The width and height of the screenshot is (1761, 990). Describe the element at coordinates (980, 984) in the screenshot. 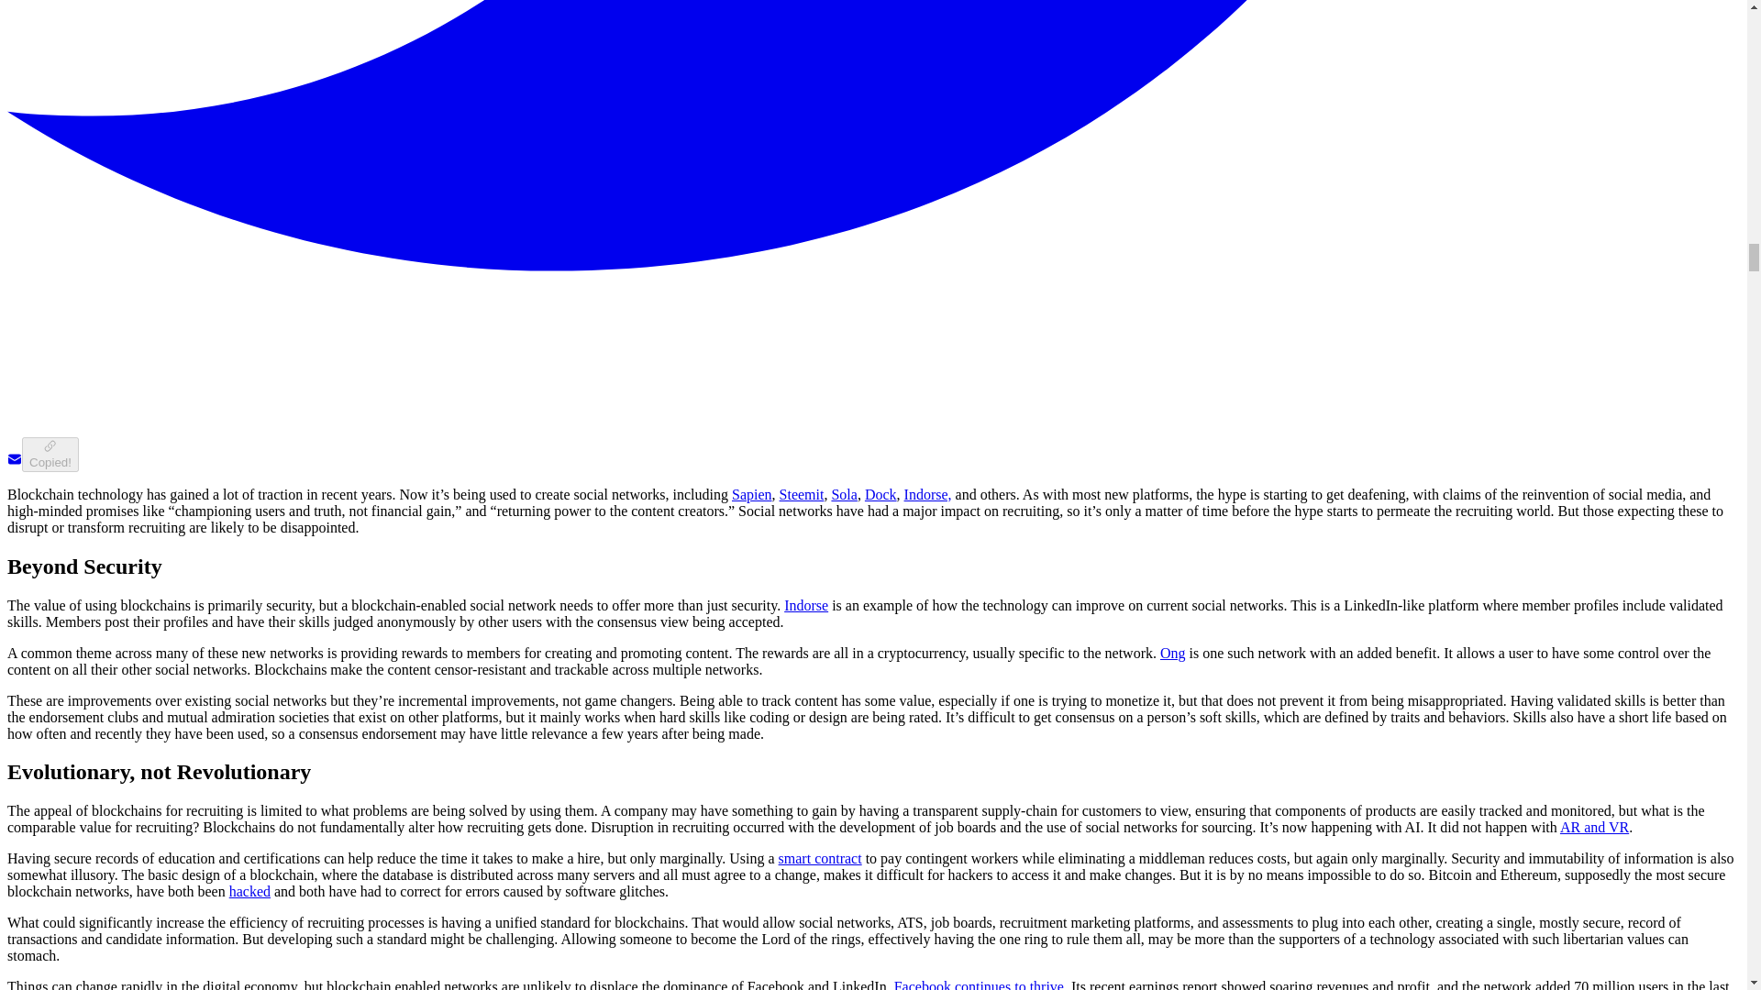

I see `Facebook continues to thrive.` at that location.